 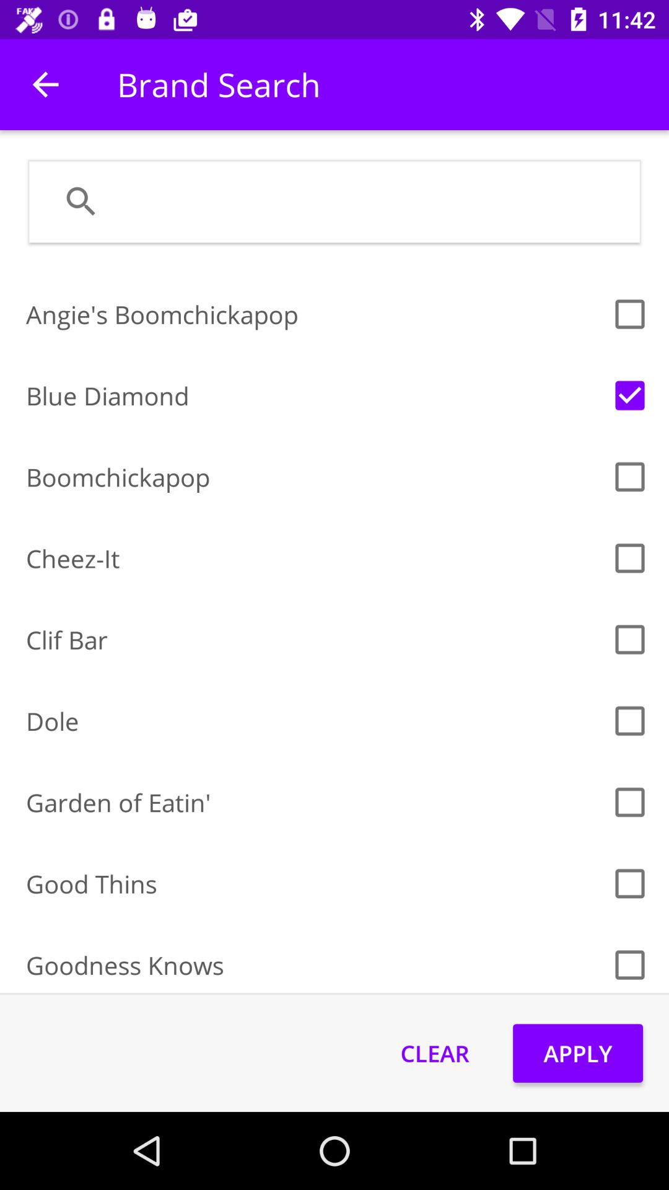 I want to click on turn off the item below brand search, so click(x=367, y=201).